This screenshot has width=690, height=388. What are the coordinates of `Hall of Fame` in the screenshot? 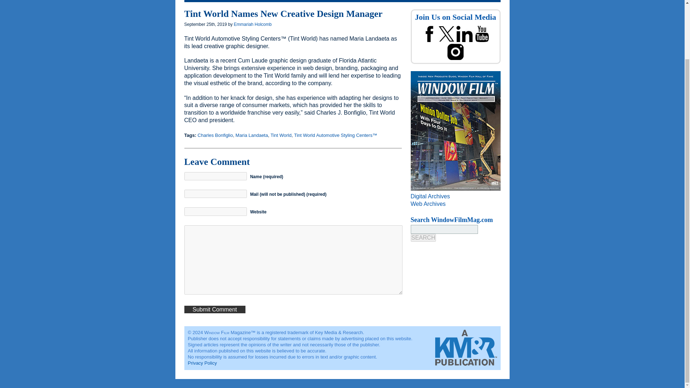 It's located at (434, 1).